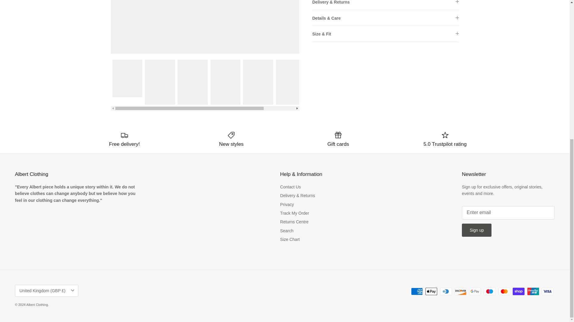 The height and width of the screenshot is (322, 574). What do you see at coordinates (475, 292) in the screenshot?
I see `Google Pay` at bounding box center [475, 292].